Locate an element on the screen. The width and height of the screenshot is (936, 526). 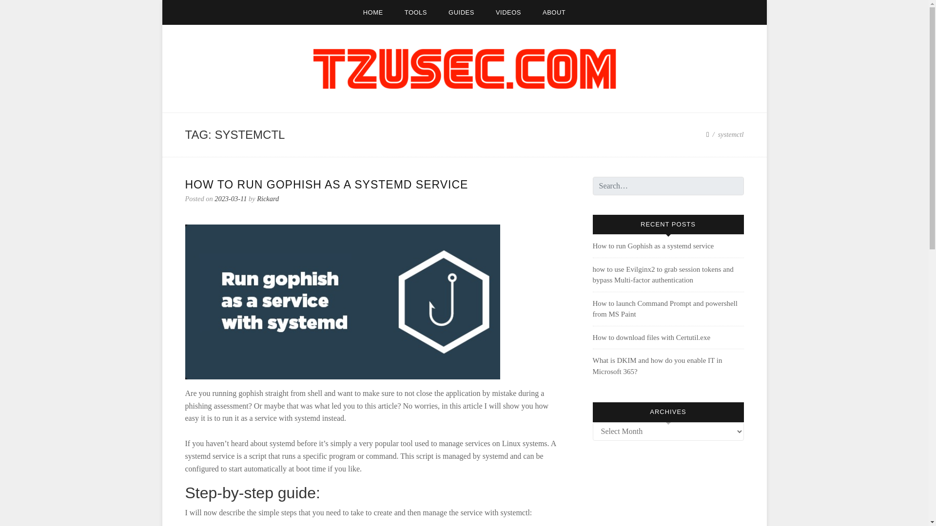
HOW TO RUN GOPHISH AS A SYSTEMD SERVICE is located at coordinates (327, 185).